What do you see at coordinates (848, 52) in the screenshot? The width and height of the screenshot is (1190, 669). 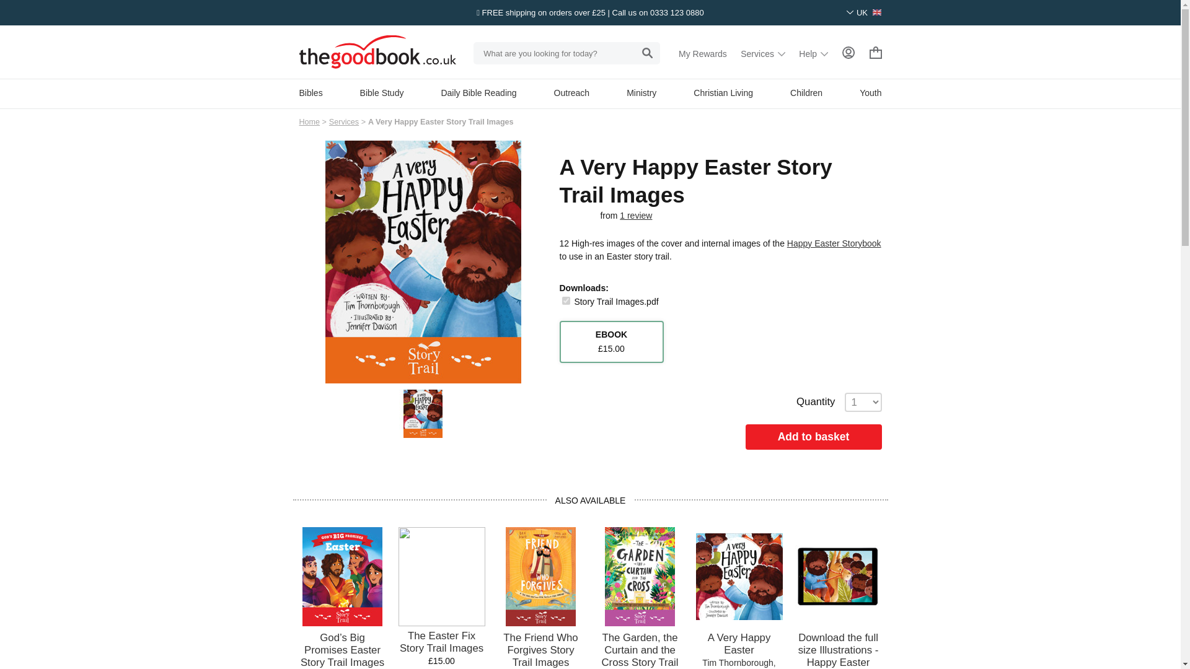 I see `Sign in` at bounding box center [848, 52].